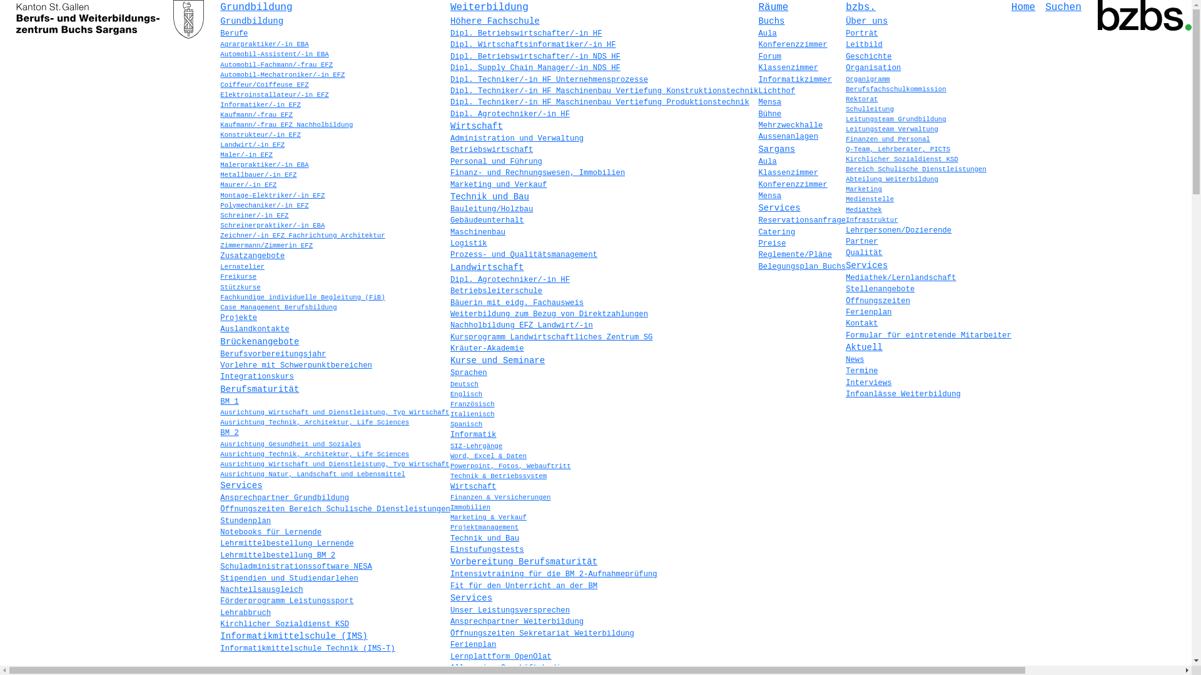  What do you see at coordinates (864, 45) in the screenshot?
I see `Leitbild` at bounding box center [864, 45].